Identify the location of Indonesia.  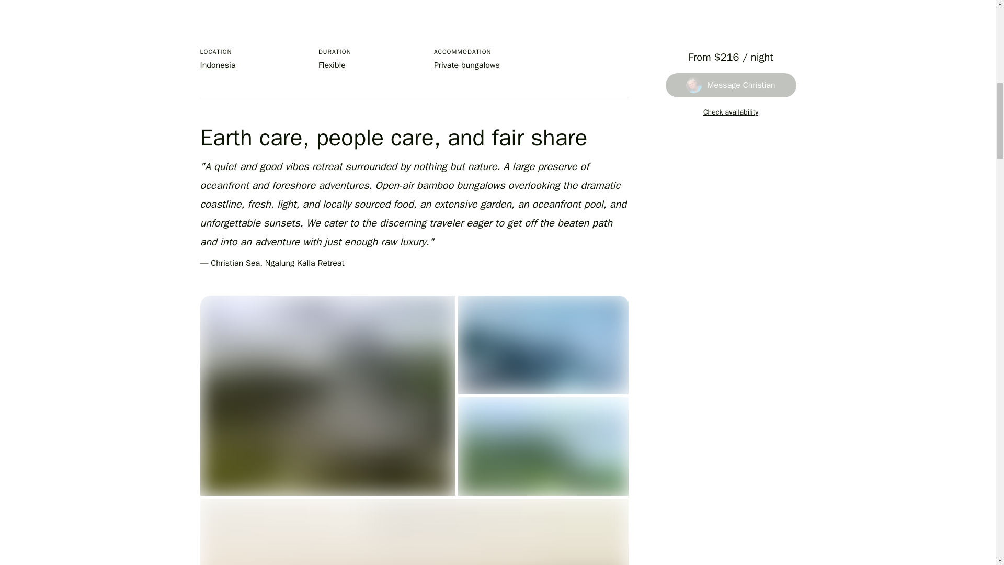
(218, 65).